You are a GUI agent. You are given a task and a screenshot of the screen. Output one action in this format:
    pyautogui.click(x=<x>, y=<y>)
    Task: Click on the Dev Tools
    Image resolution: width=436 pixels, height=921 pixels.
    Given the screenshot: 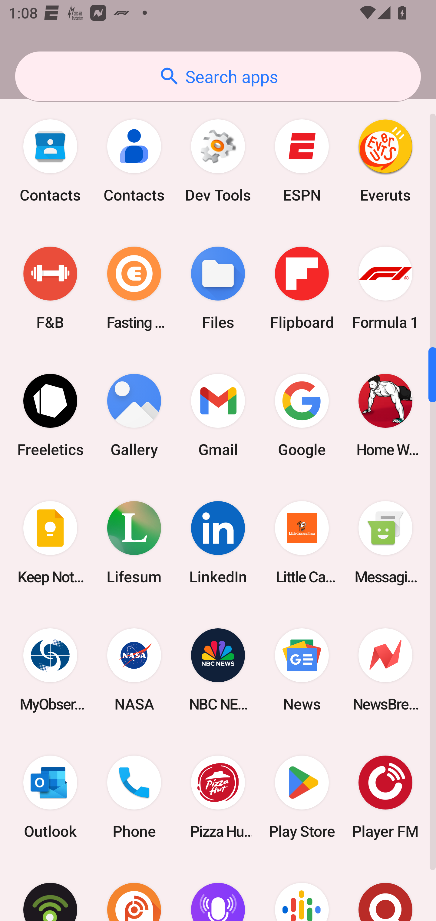 What is the action you would take?
    pyautogui.click(x=218, y=161)
    